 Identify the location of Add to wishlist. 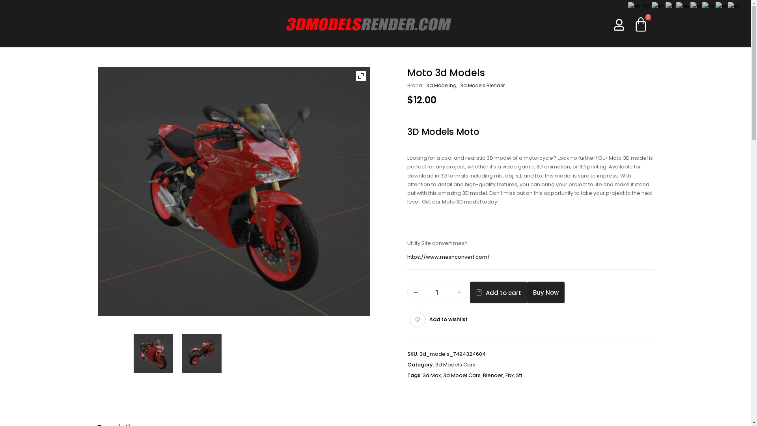
(438, 319).